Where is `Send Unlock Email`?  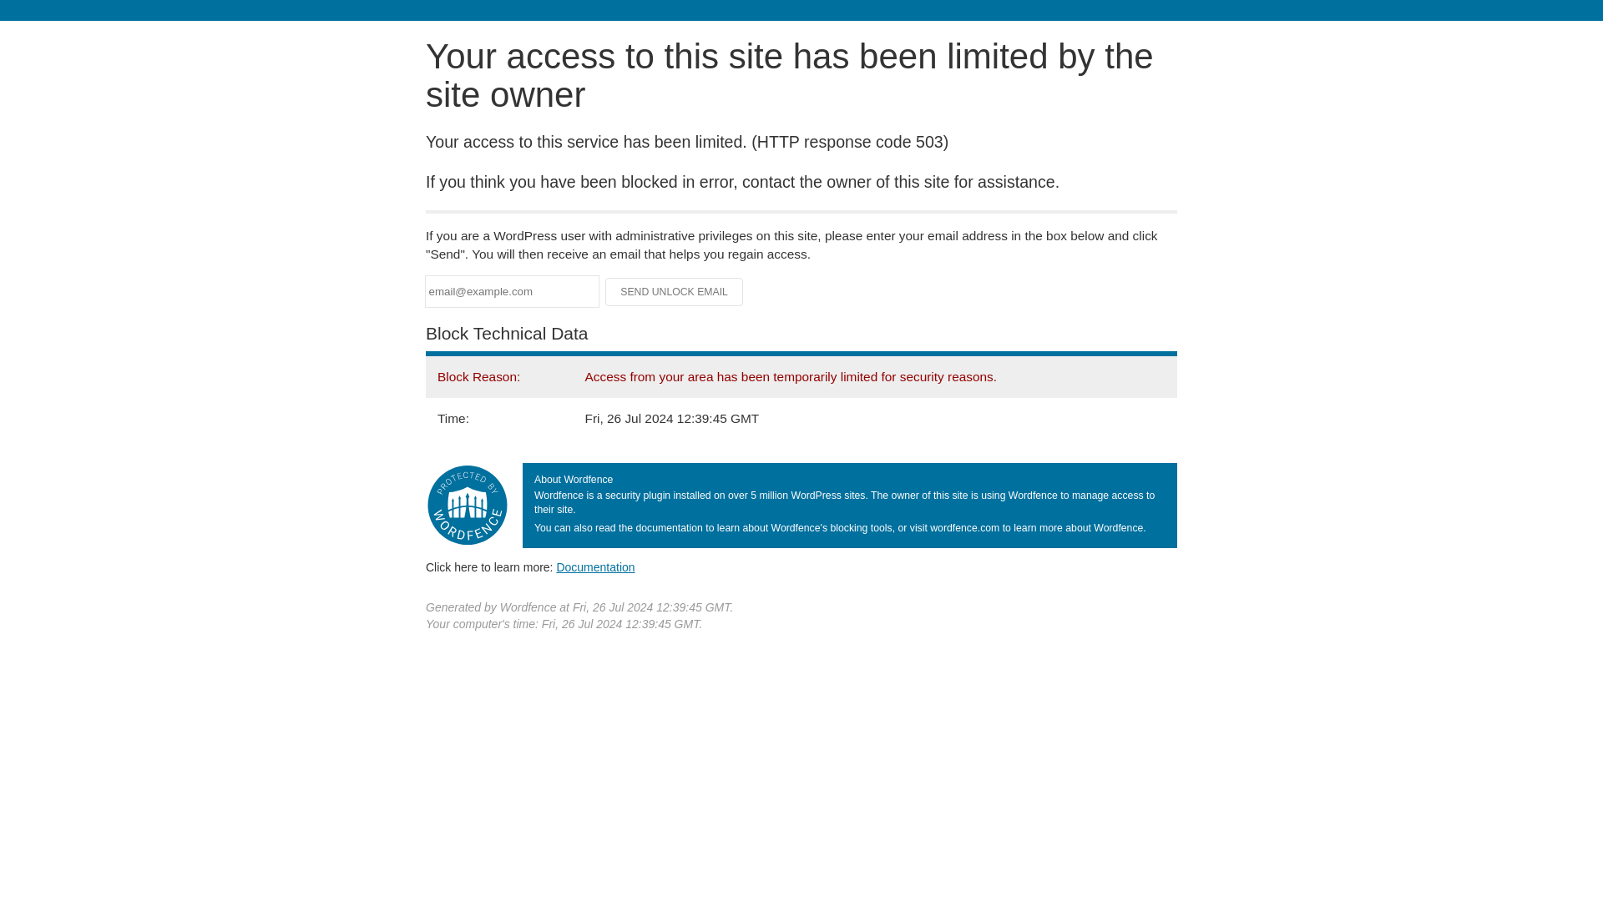
Send Unlock Email is located at coordinates (675, 292).